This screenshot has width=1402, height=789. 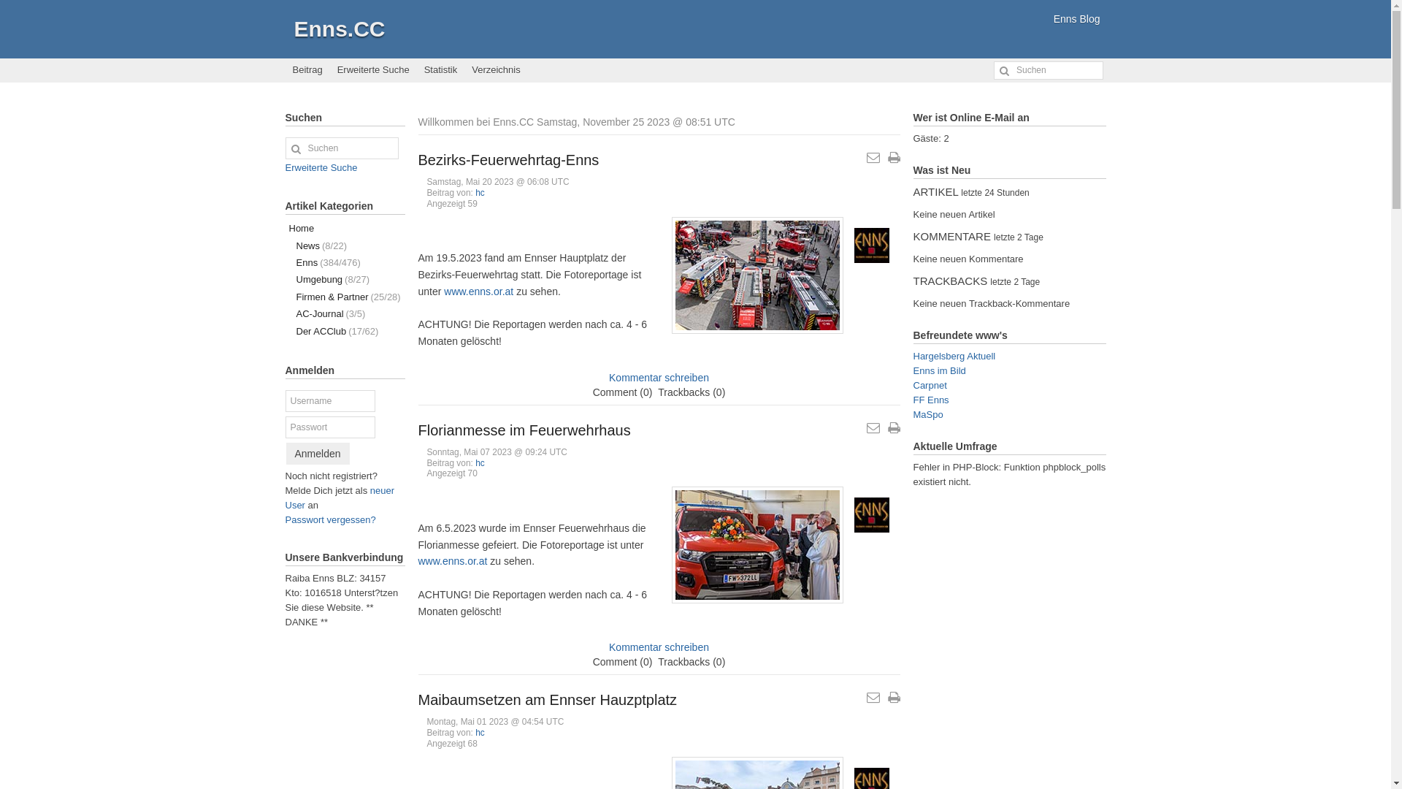 I want to click on Maibaumsetzen am Ennser Hauzptplatz, so click(x=548, y=700).